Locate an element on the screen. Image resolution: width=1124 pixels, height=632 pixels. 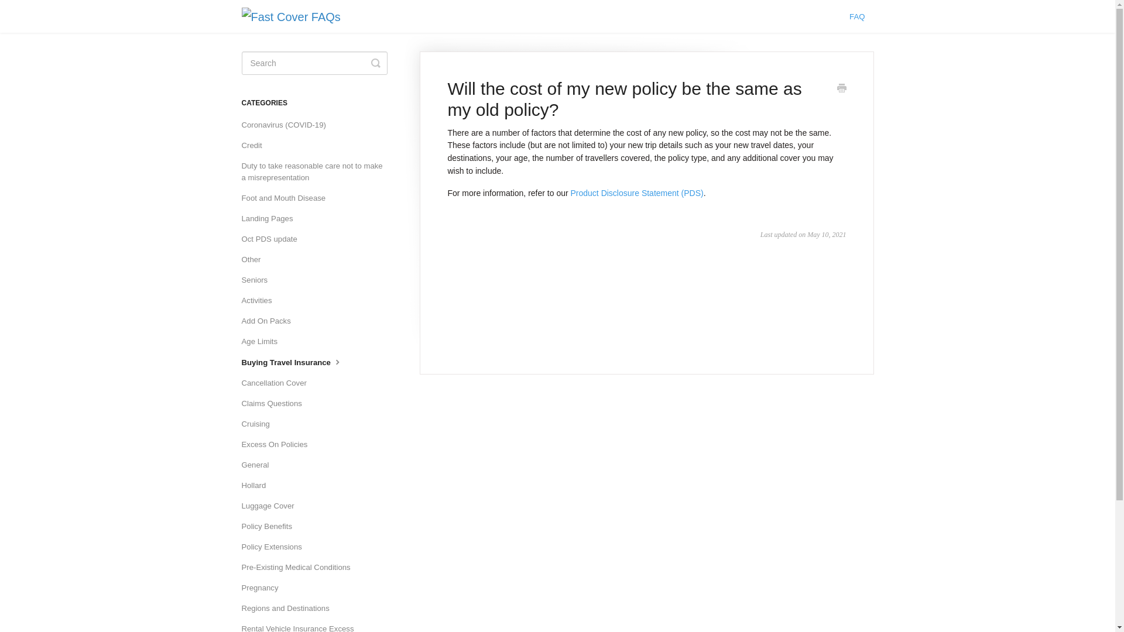
Age Limits is located at coordinates (263, 342).